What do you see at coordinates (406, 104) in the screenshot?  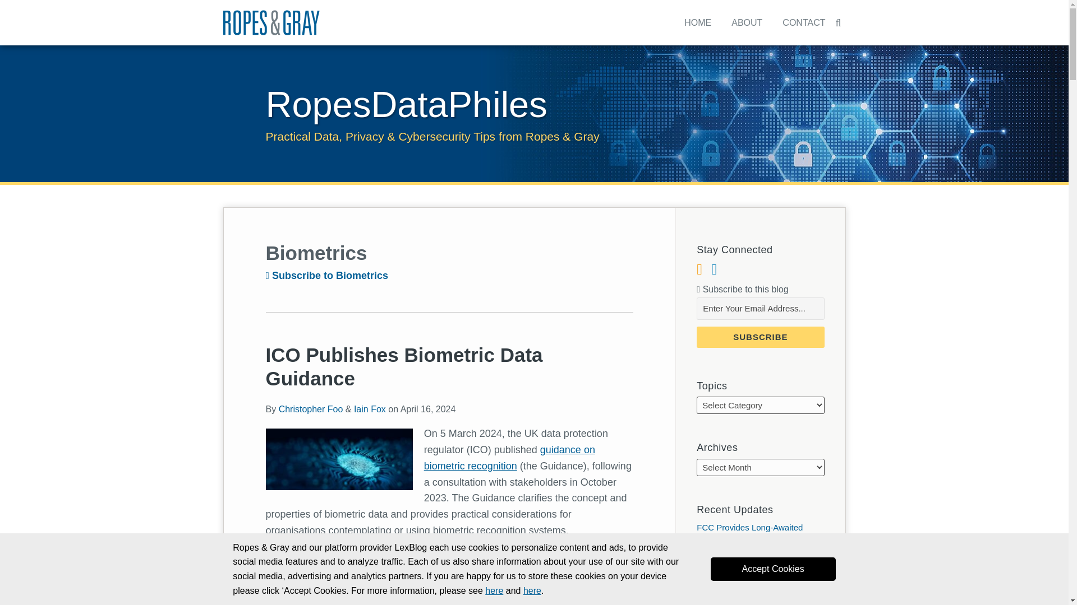 I see `here` at bounding box center [406, 104].